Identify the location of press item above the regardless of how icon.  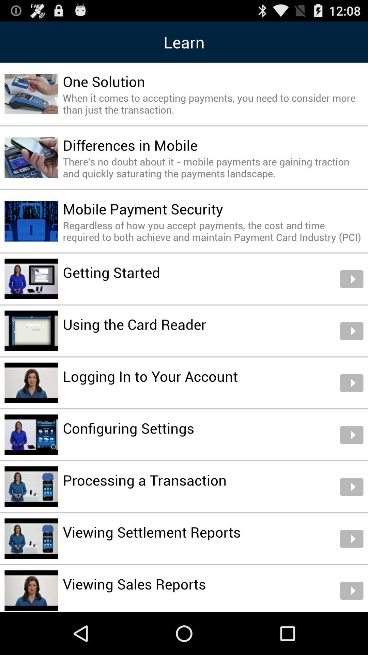
(143, 209).